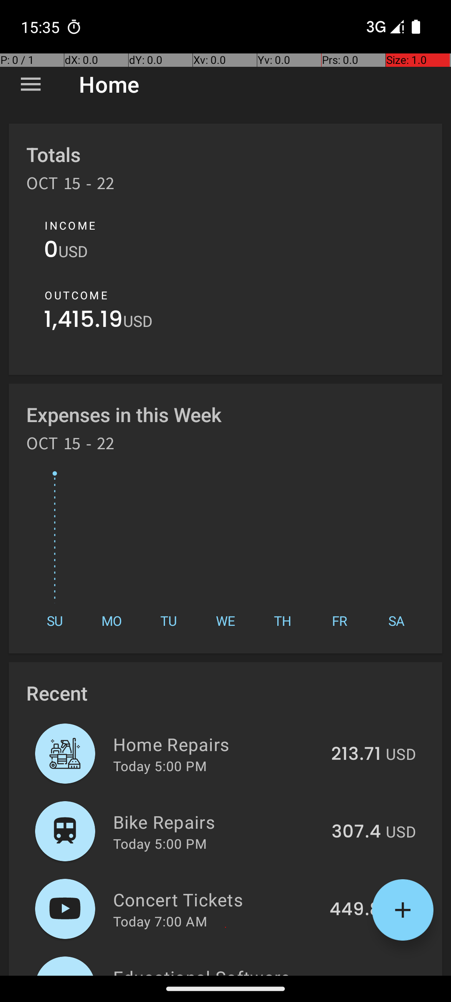  Describe the element at coordinates (215, 970) in the screenshot. I see `Educational Software` at that location.